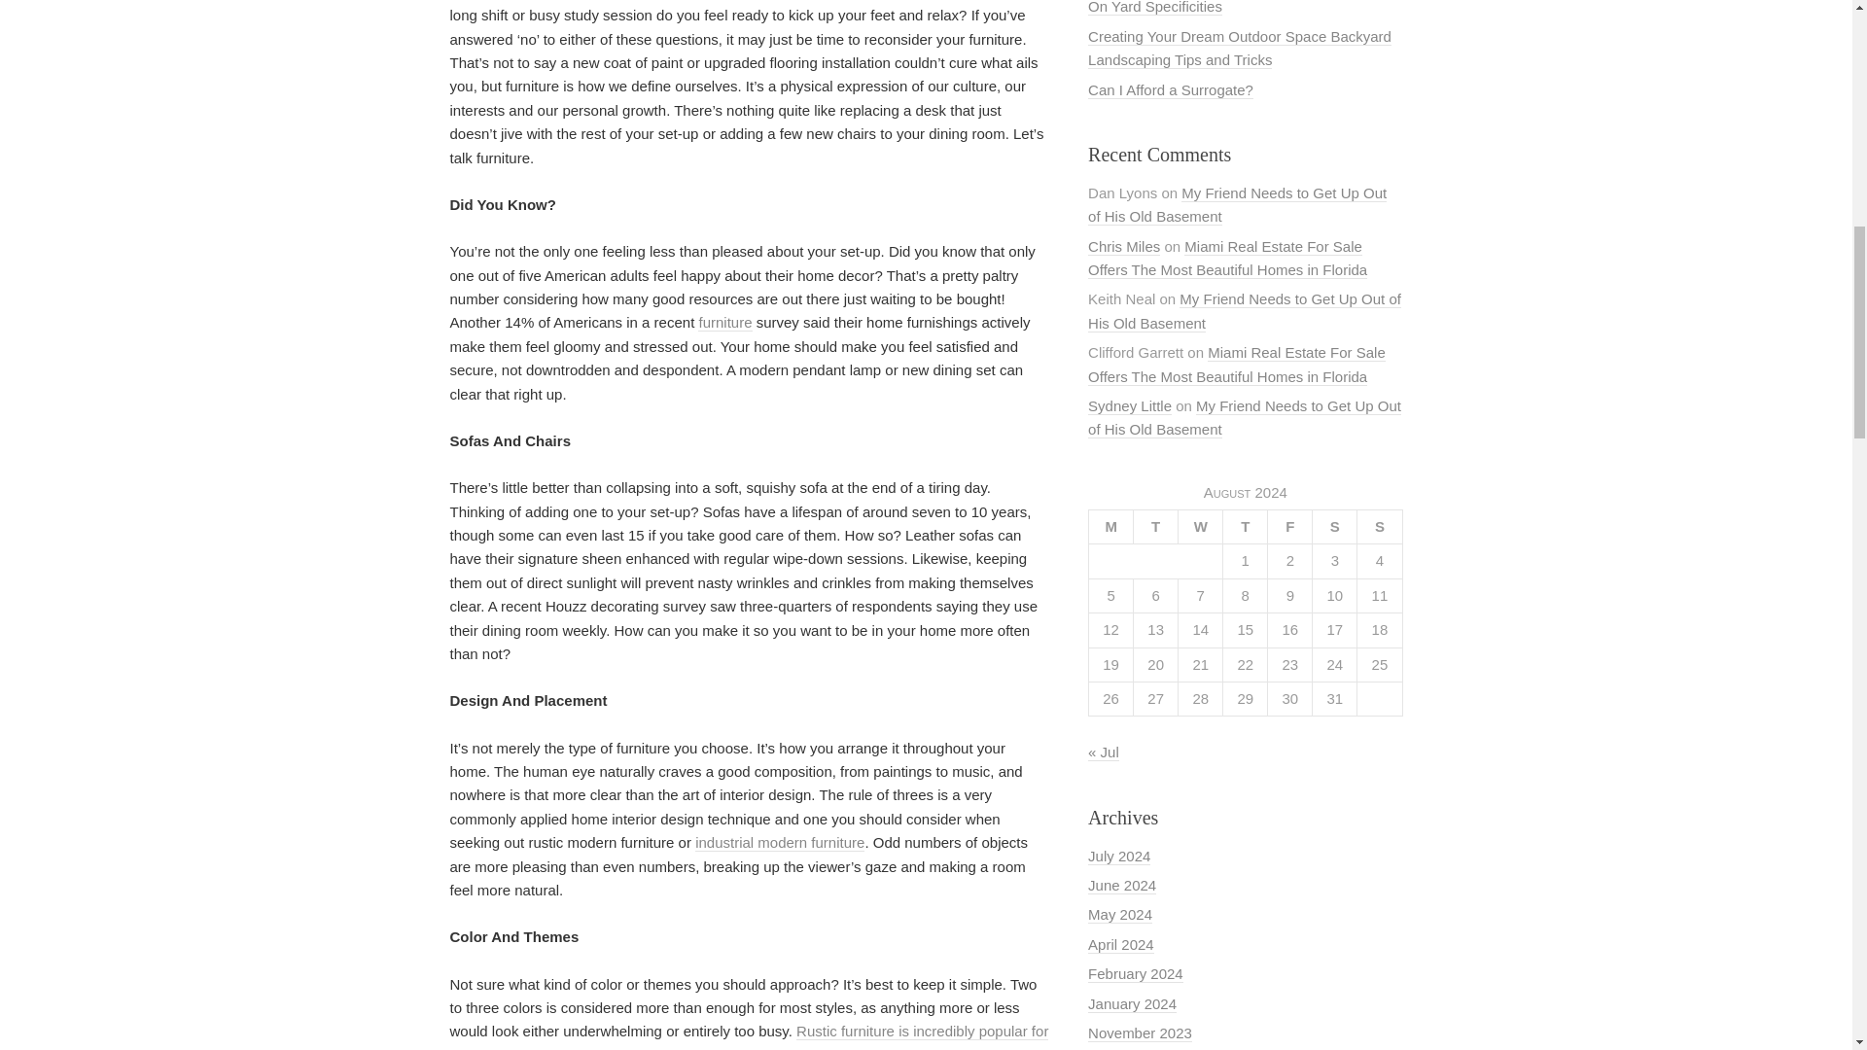 The height and width of the screenshot is (1050, 1867). Describe the element at coordinates (1245, 418) in the screenshot. I see `My Friend Needs to Get Up Out of His Old Basement` at that location.